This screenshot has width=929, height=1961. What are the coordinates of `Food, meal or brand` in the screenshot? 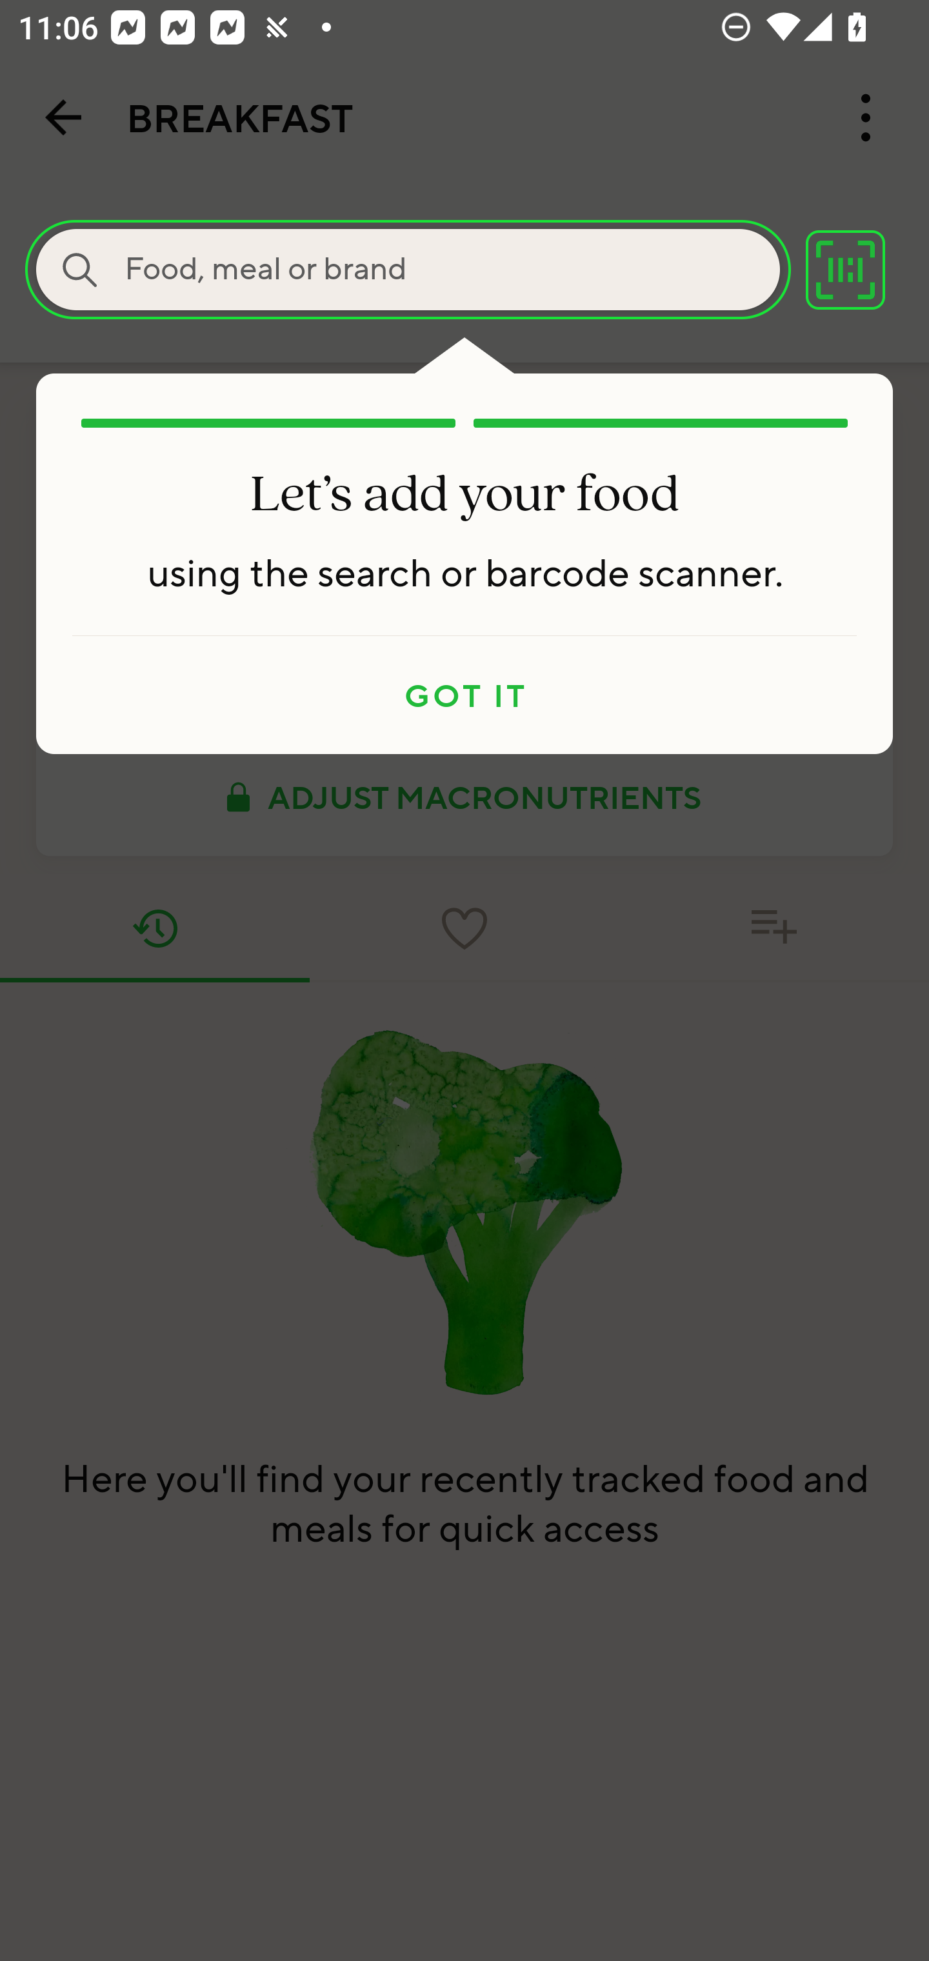 It's located at (80, 270).